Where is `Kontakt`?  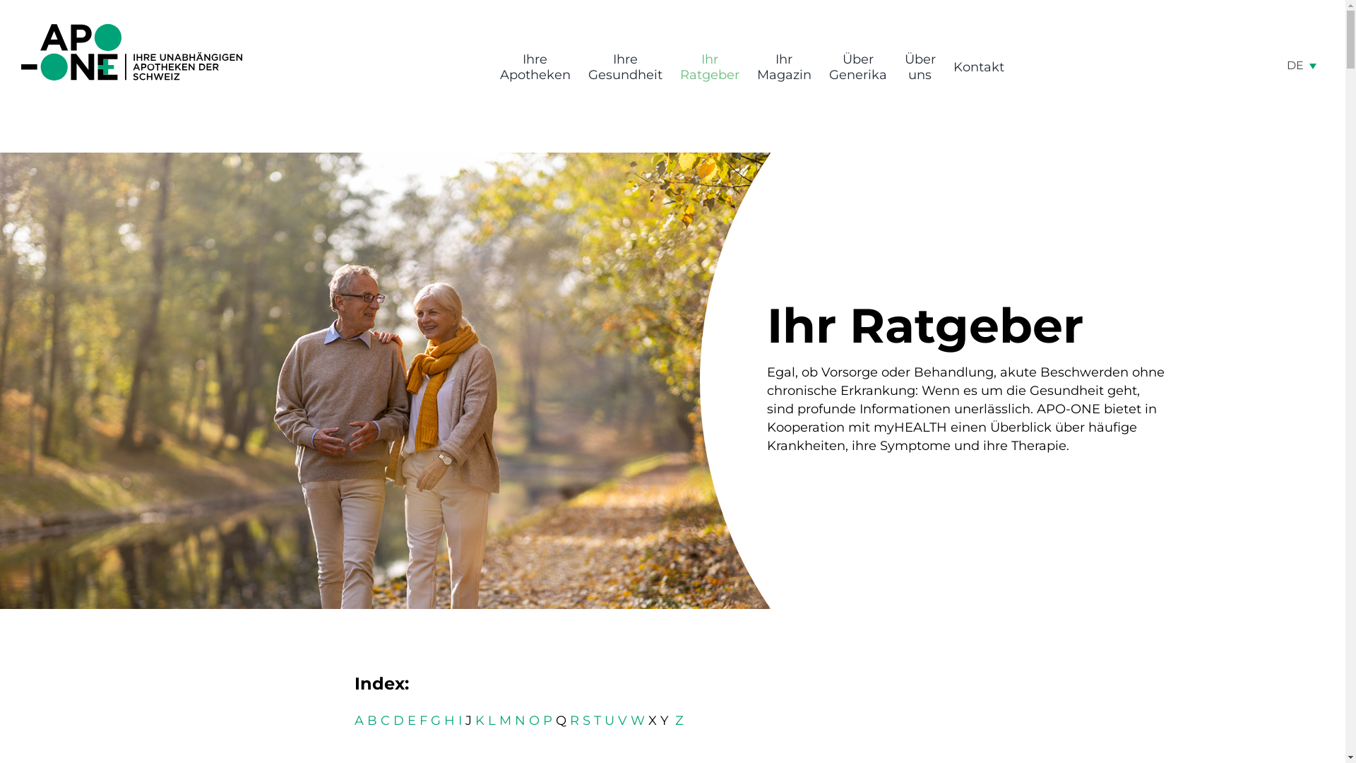 Kontakt is located at coordinates (979, 68).